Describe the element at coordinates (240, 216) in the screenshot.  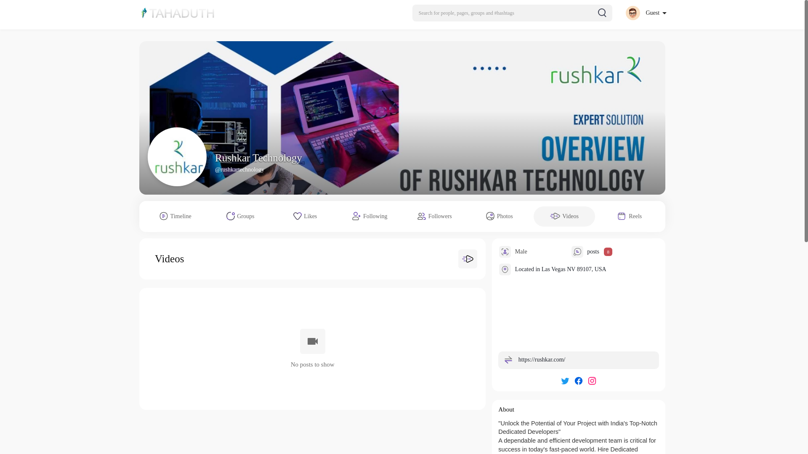
I see `Groups` at that location.